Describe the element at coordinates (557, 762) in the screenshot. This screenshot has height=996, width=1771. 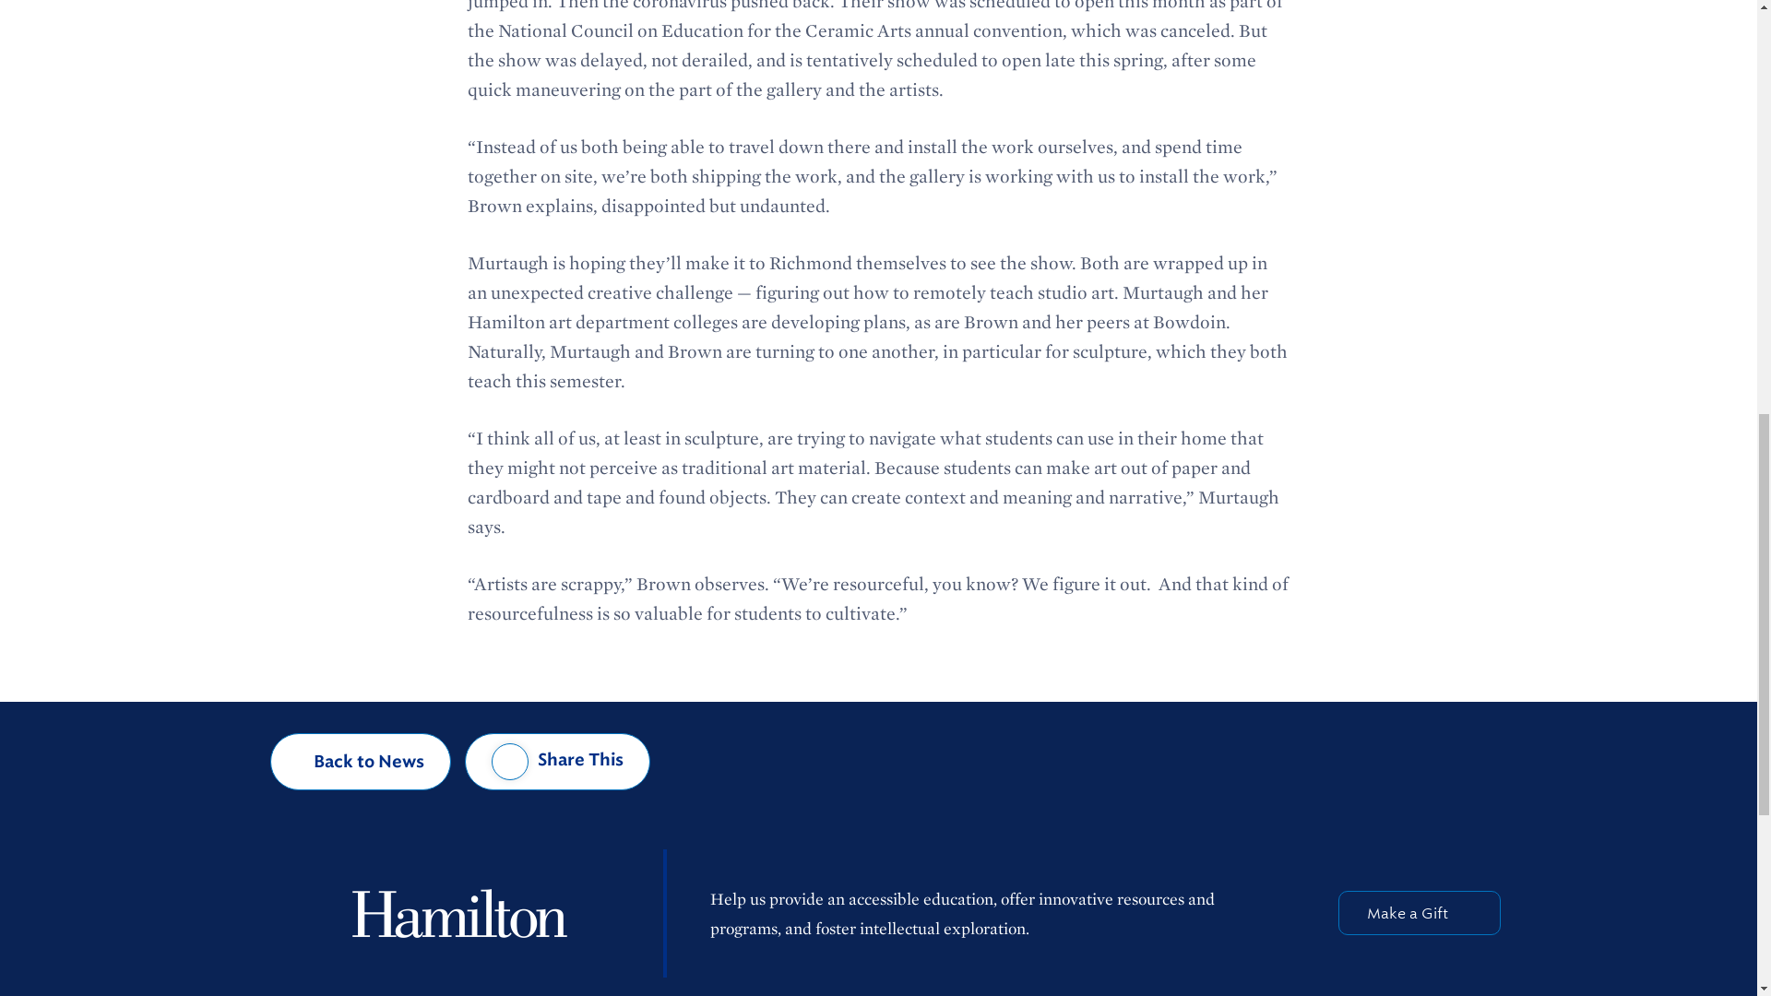
I see `Share This` at that location.